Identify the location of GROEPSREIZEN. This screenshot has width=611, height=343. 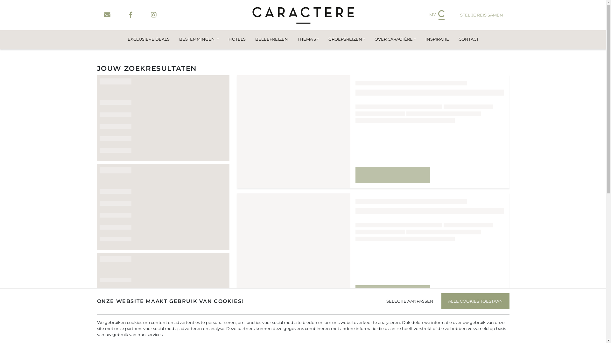
(347, 39).